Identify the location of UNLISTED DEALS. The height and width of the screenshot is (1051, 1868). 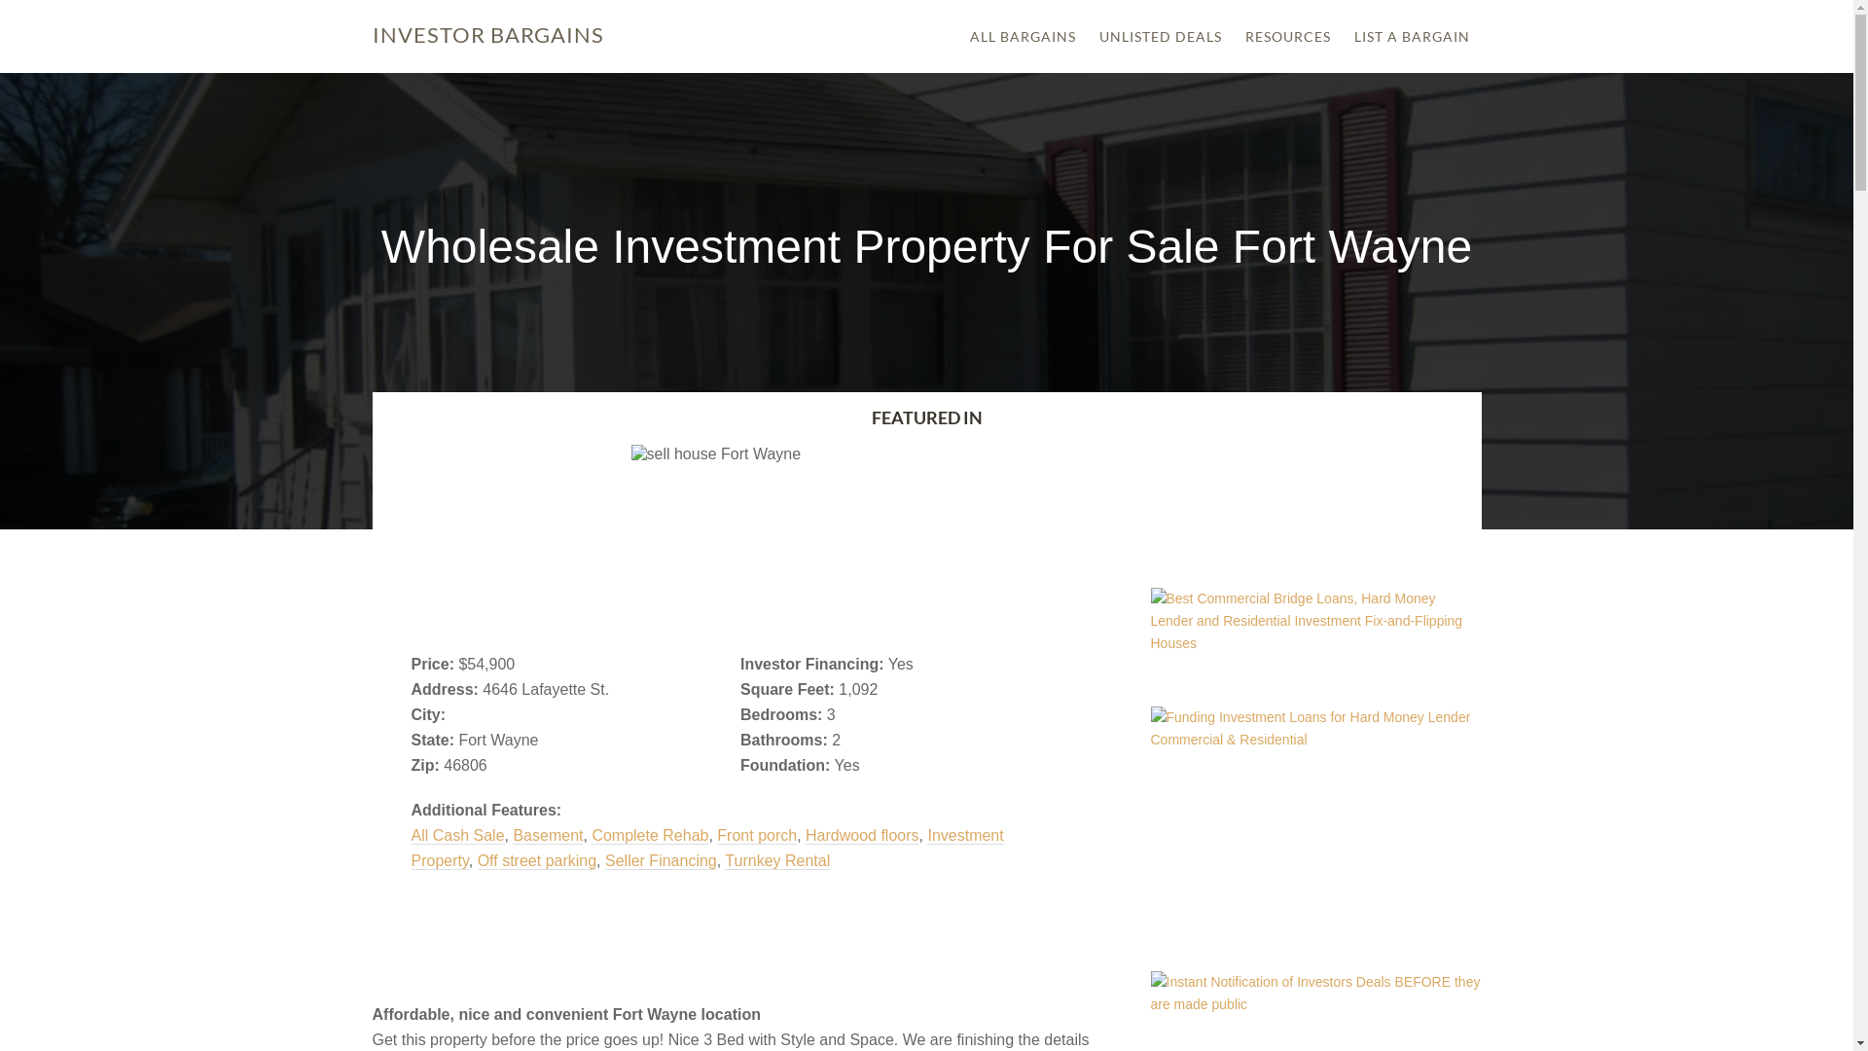
(1161, 37).